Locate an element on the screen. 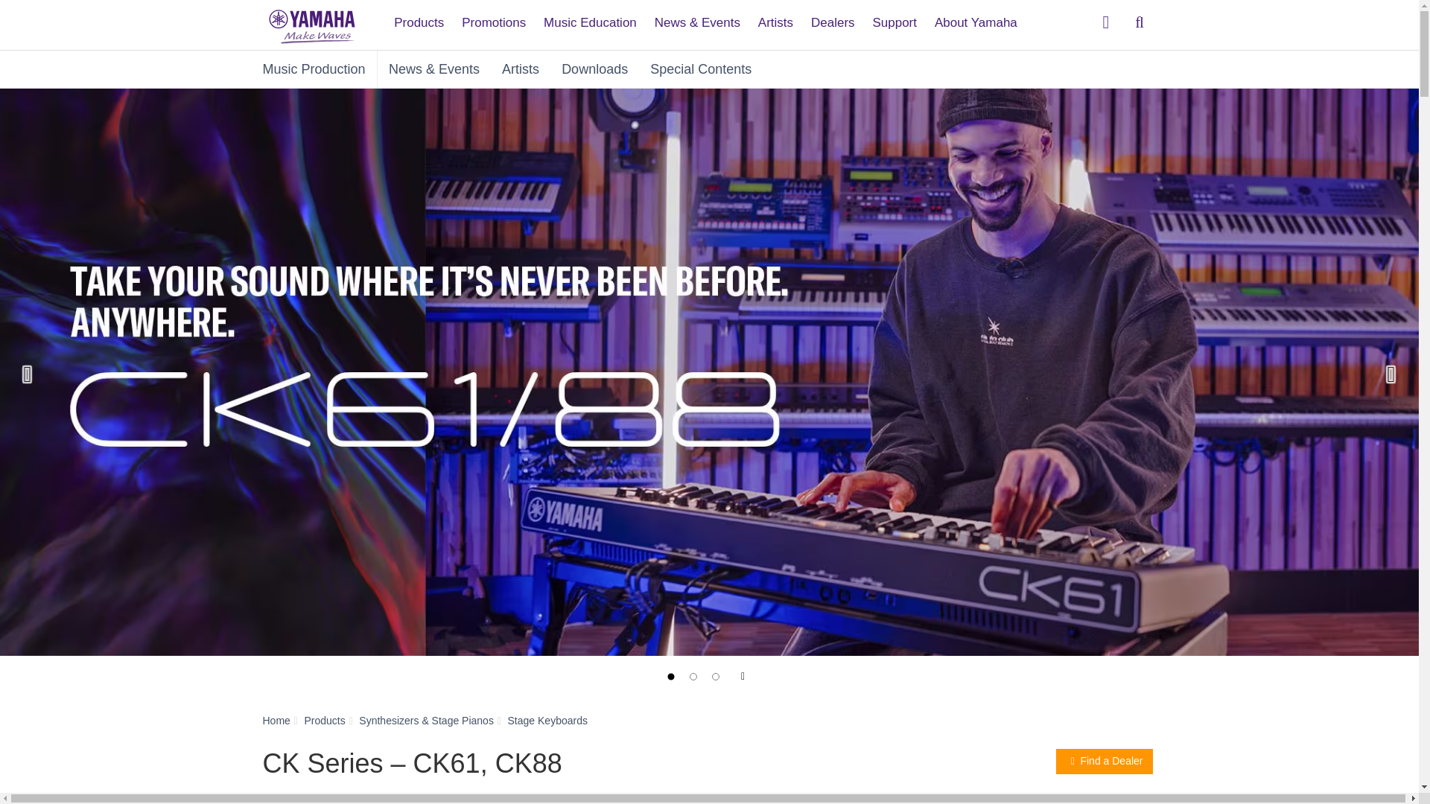 Image resolution: width=1430 pixels, height=804 pixels. About Yamaha is located at coordinates (976, 17).